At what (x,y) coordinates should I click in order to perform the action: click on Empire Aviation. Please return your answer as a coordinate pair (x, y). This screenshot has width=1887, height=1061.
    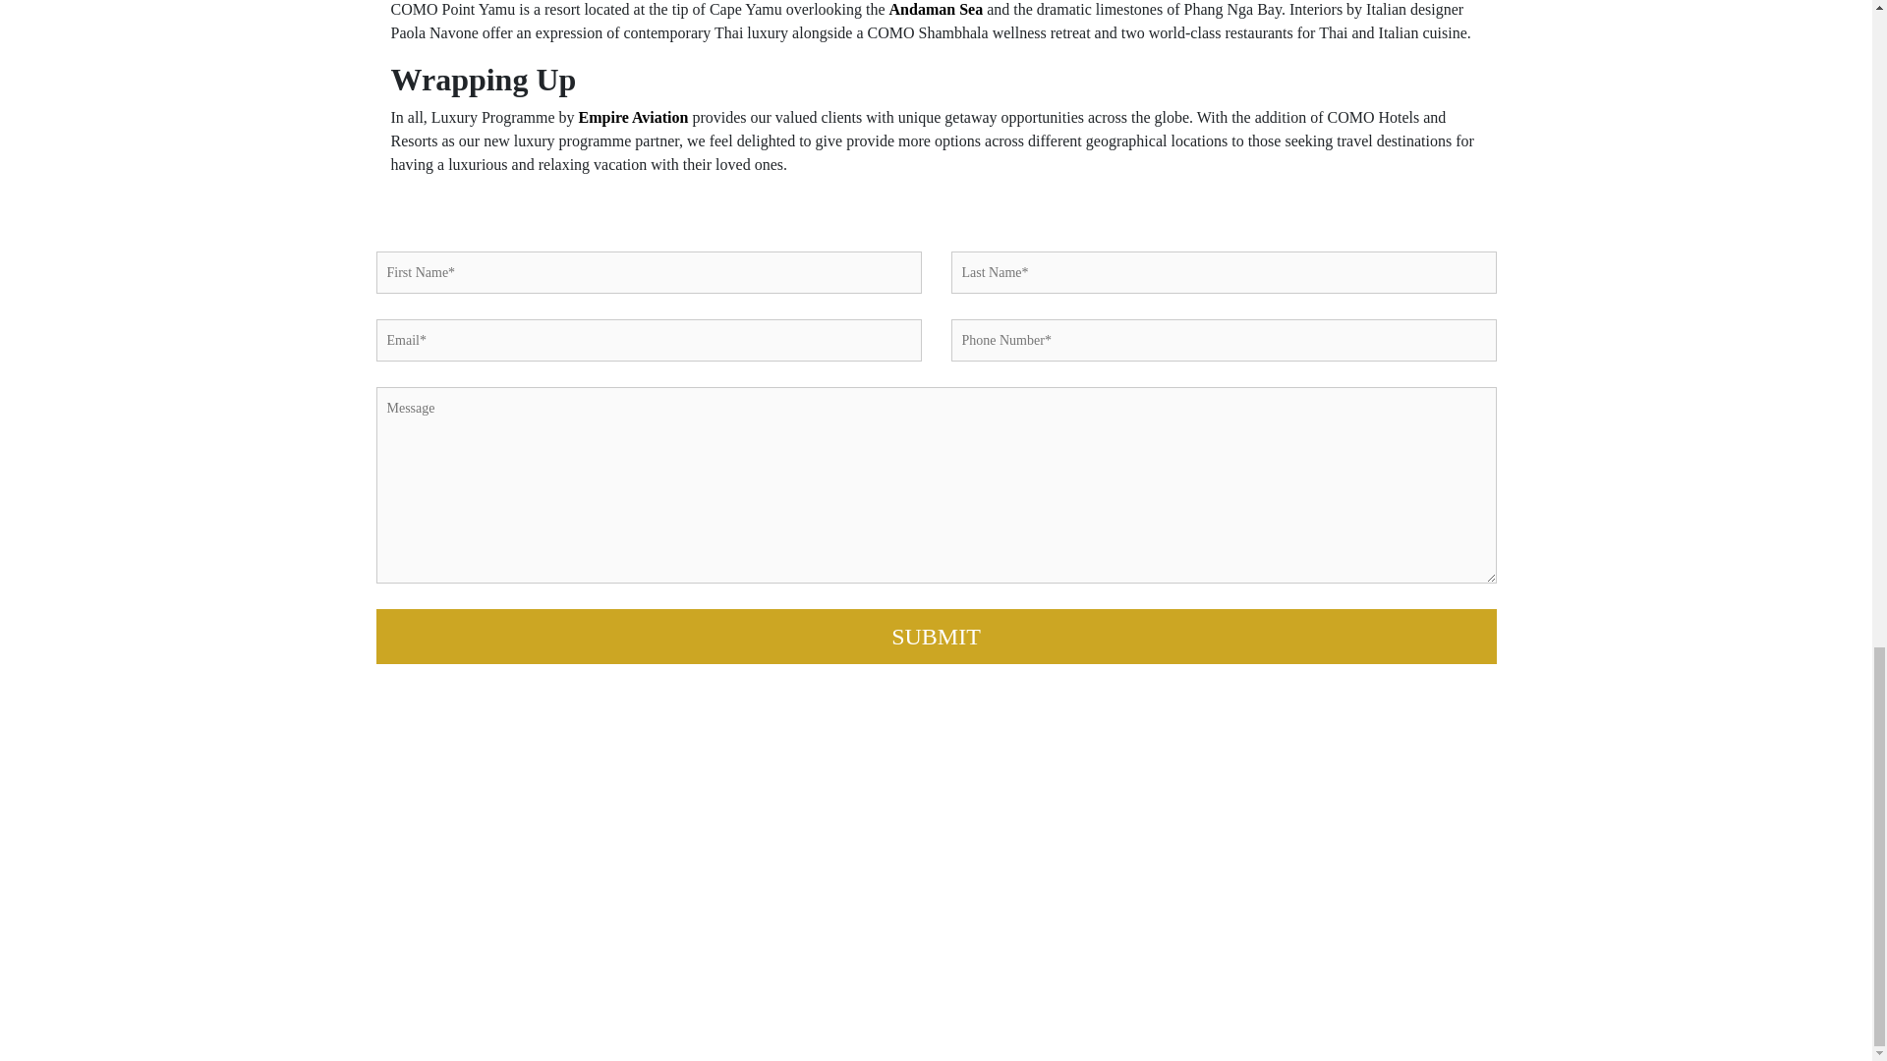
    Looking at the image, I should click on (633, 118).